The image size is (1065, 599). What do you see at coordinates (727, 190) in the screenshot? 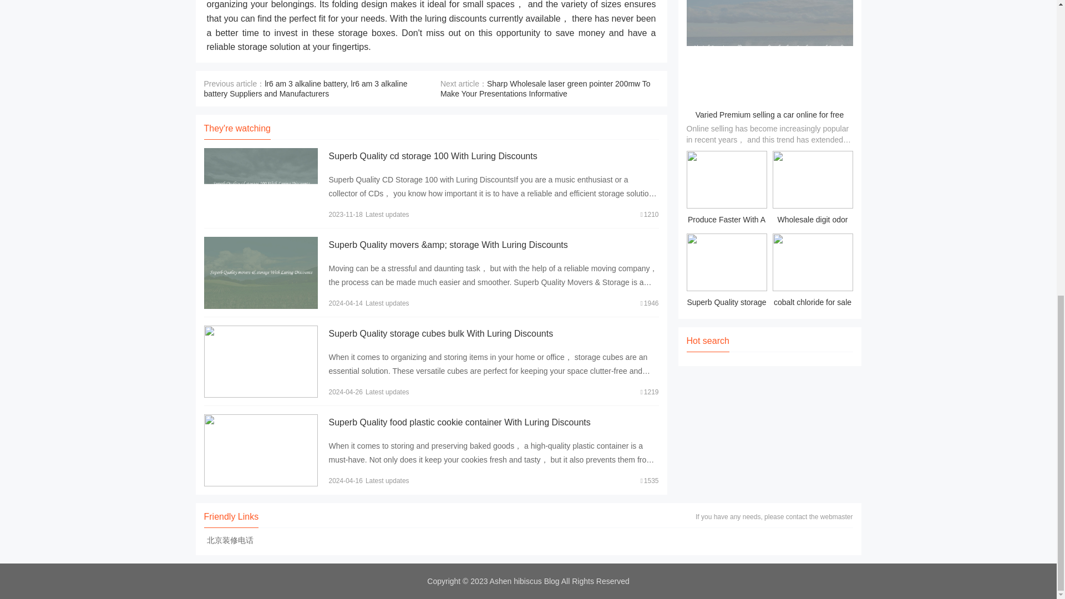
I see `Produce Faster With A Wholesale ointment filling machinery` at bounding box center [727, 190].